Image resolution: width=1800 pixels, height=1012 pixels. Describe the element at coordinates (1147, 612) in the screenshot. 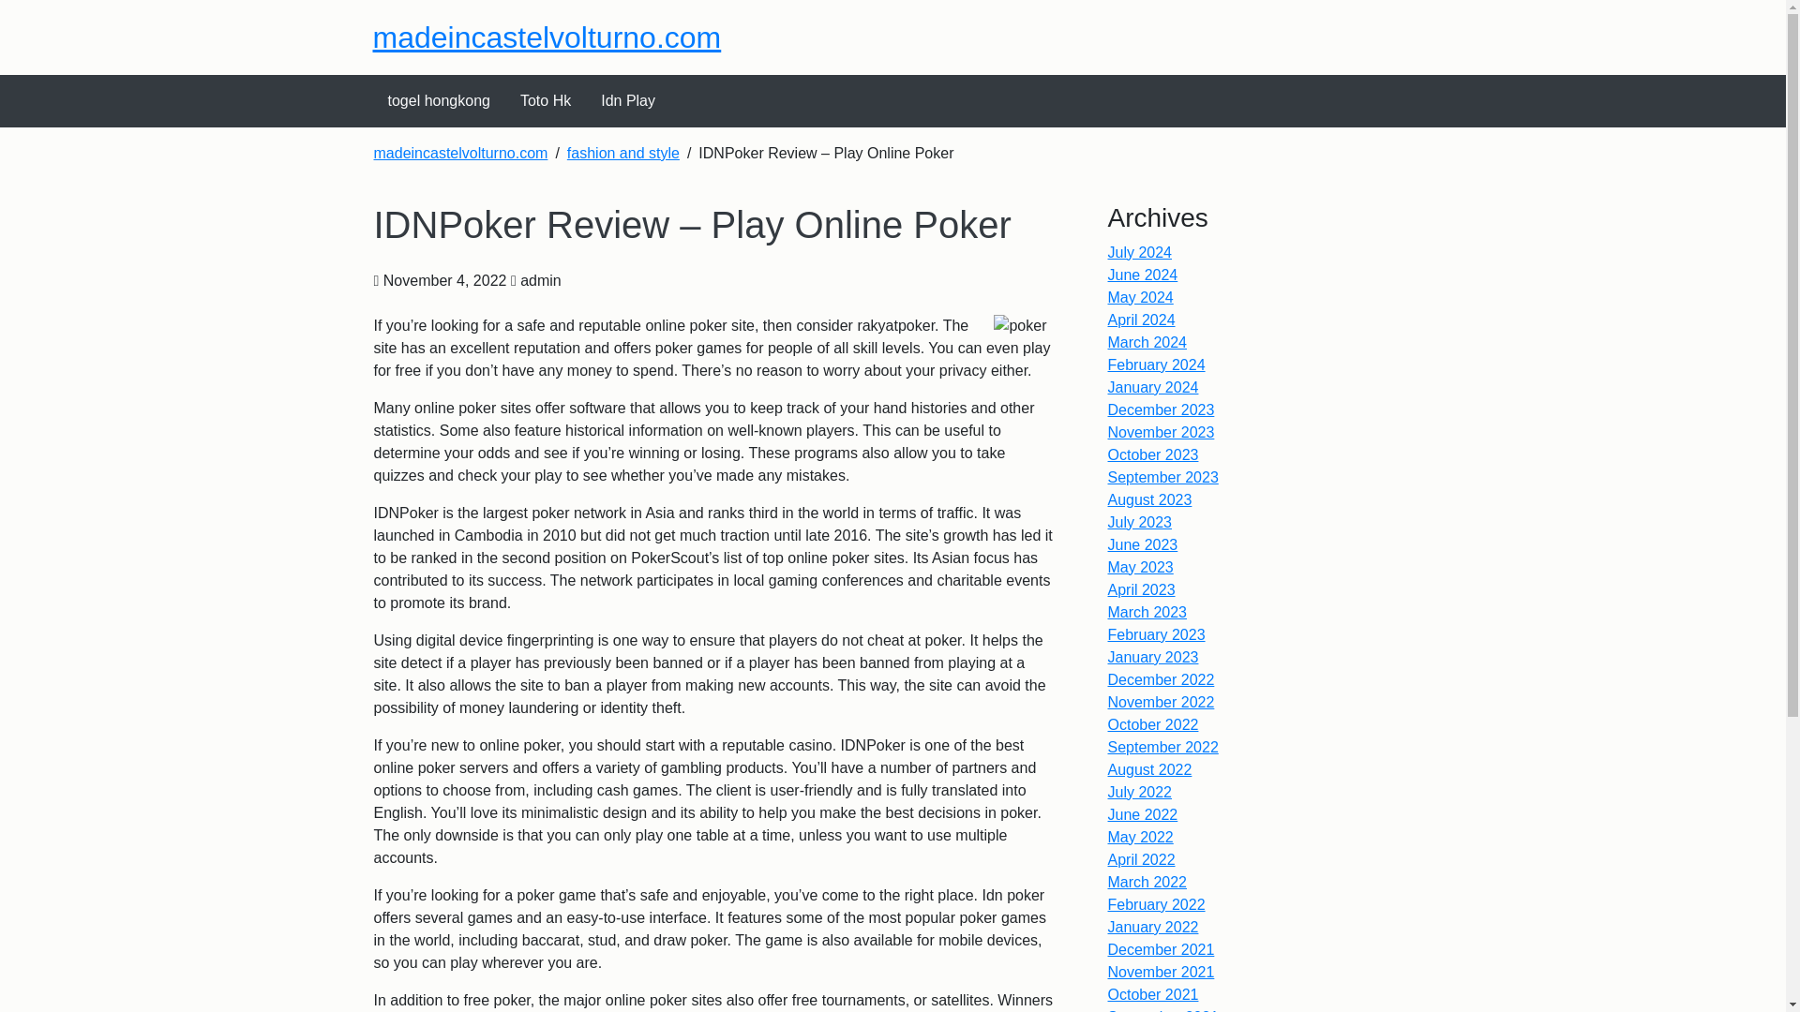

I see `March 2023` at that location.